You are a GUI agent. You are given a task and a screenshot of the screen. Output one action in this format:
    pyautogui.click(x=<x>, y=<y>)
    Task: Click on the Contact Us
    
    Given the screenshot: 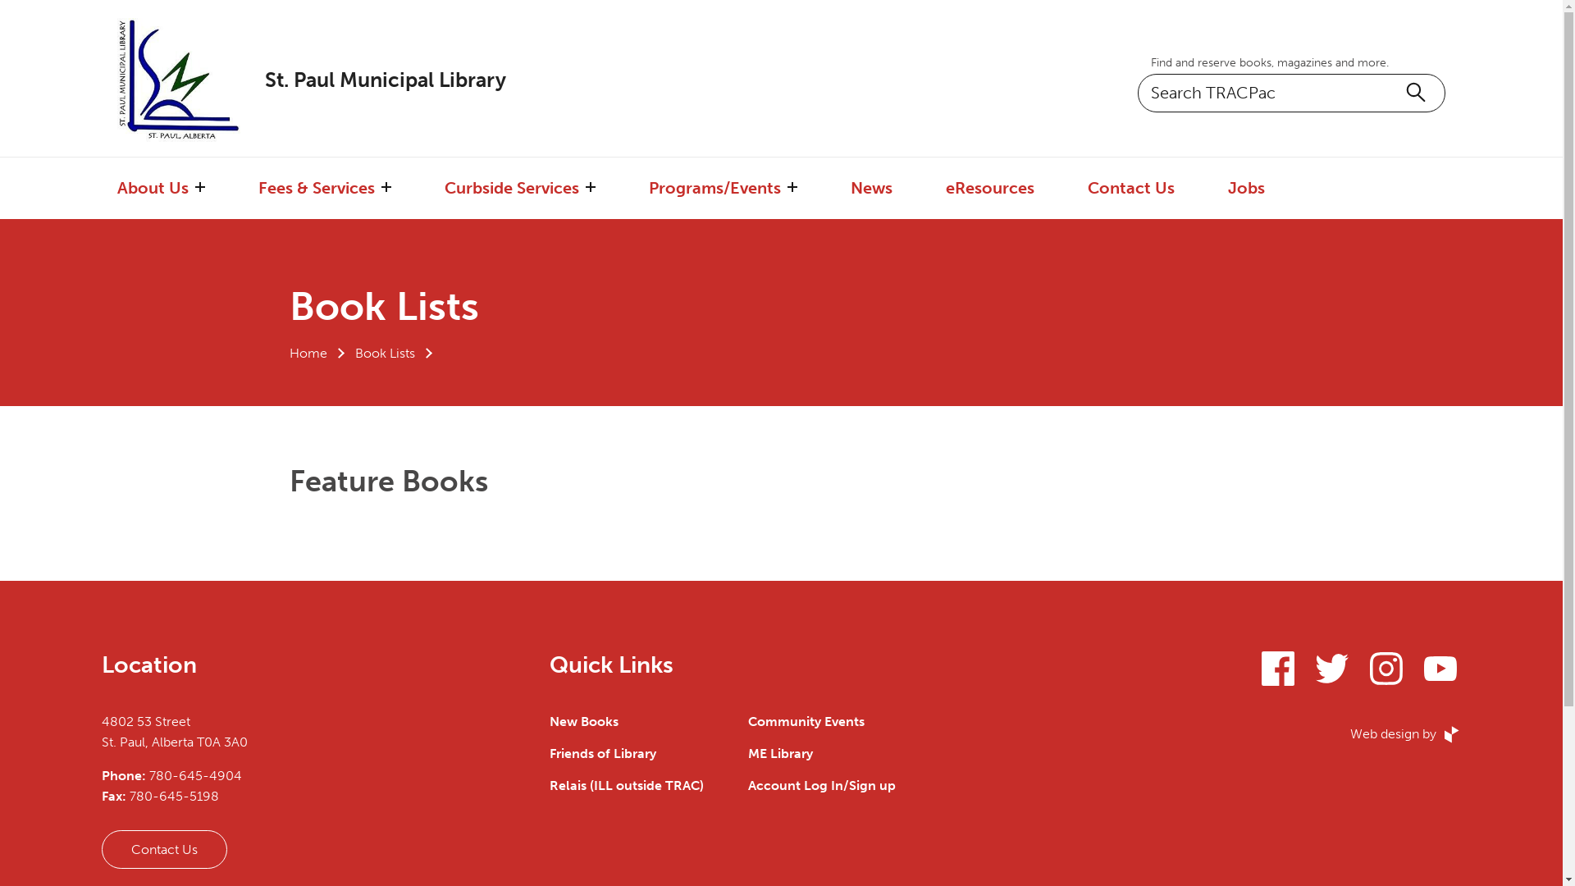 What is the action you would take?
    pyautogui.click(x=164, y=850)
    